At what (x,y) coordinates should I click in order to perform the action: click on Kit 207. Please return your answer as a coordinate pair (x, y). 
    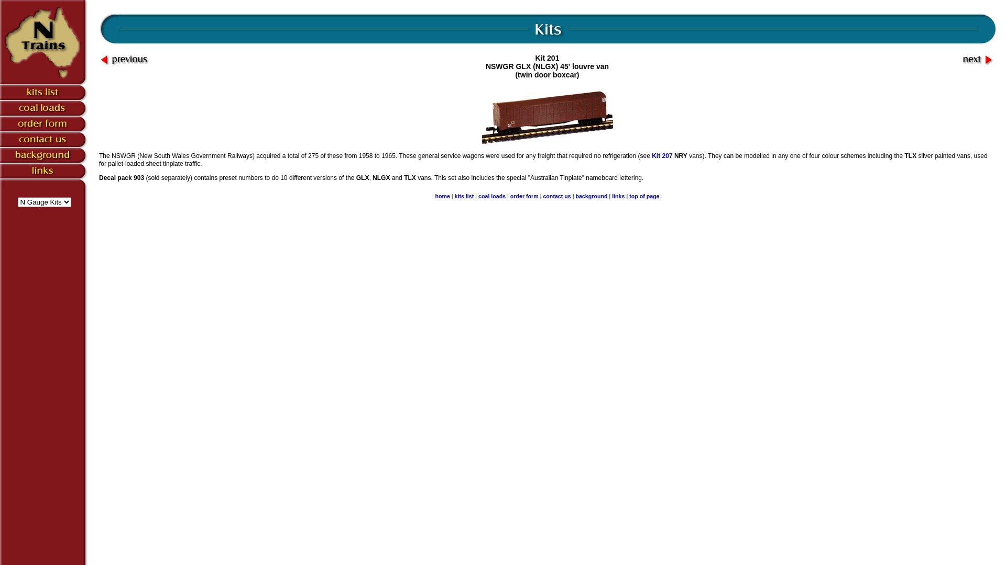
    Looking at the image, I should click on (662, 156).